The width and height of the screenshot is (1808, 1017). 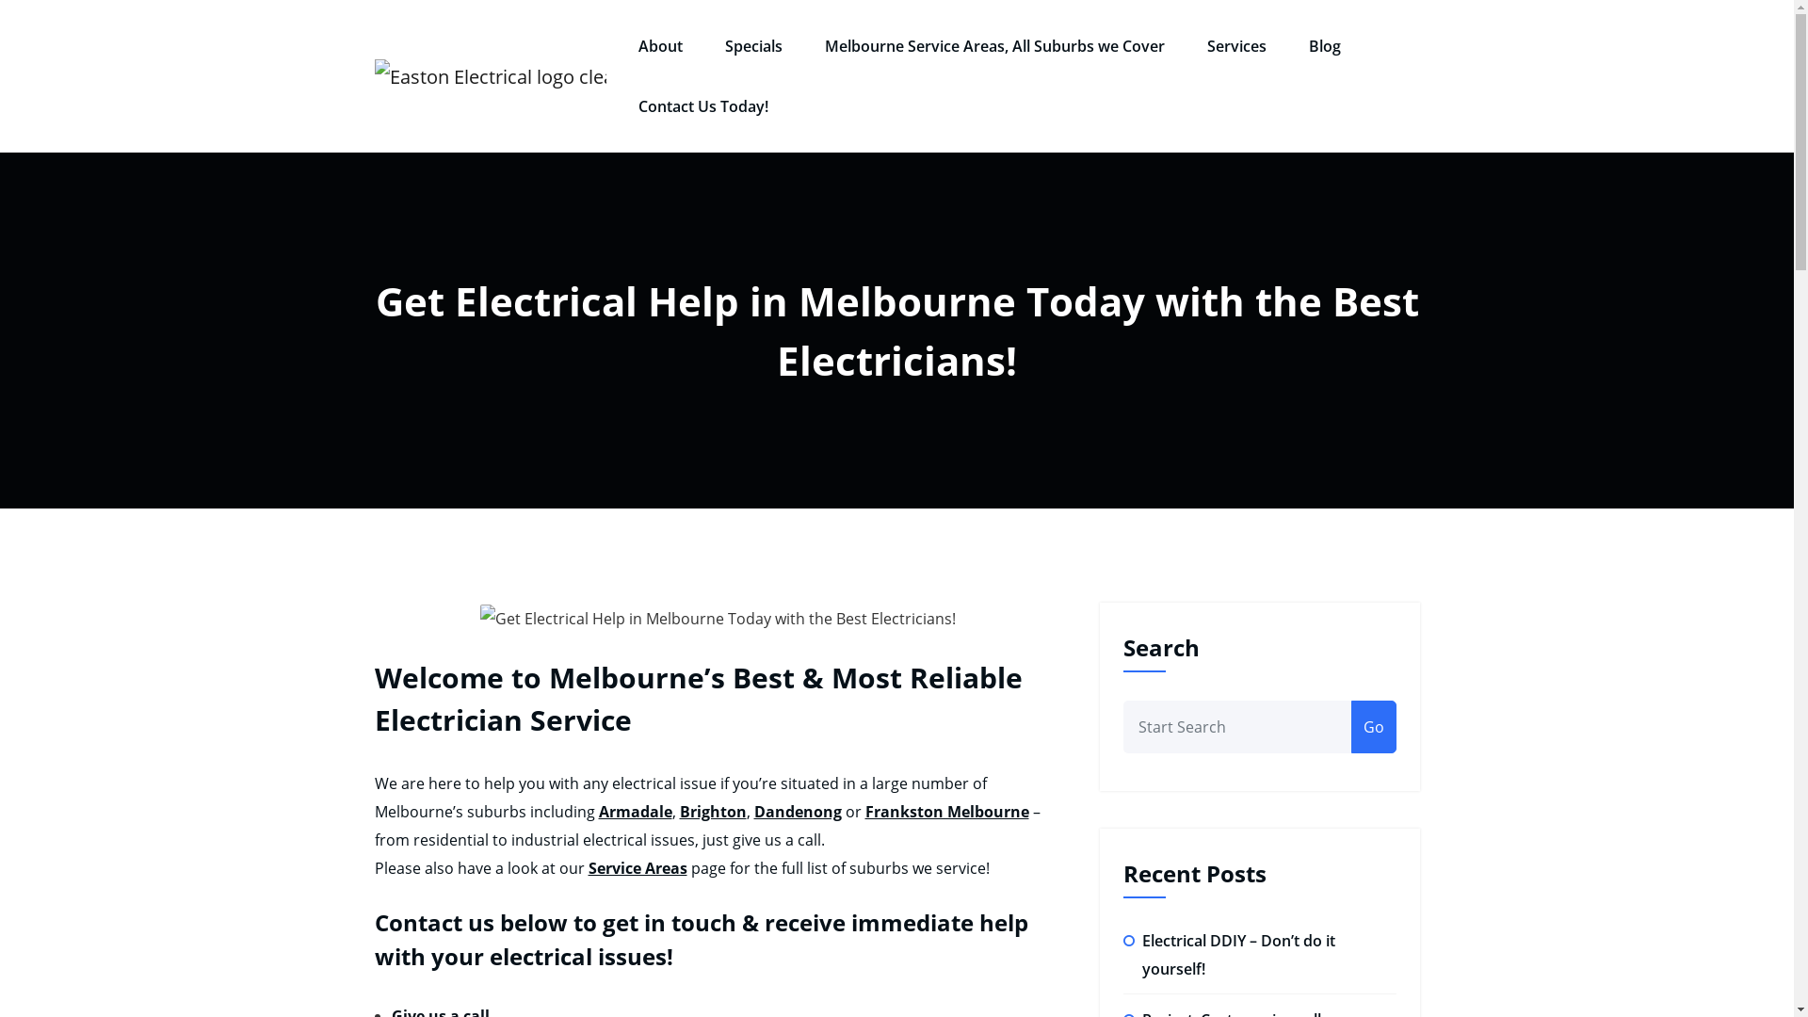 I want to click on Blog, so click(x=1325, y=47).